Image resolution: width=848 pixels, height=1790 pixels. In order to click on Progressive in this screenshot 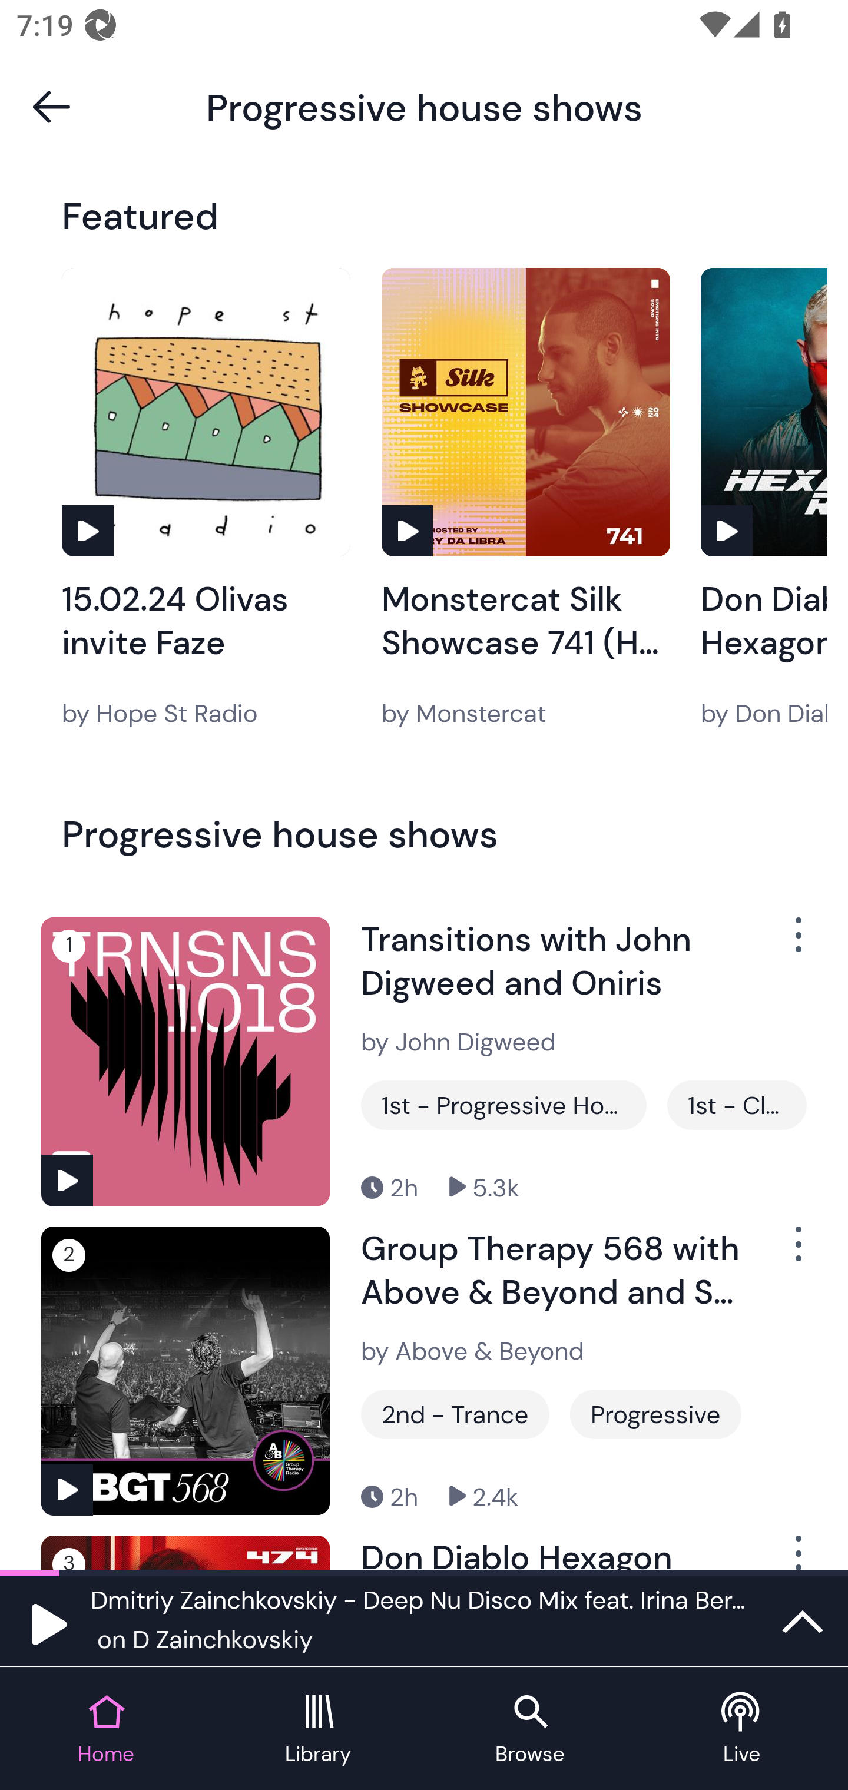, I will do `click(655, 1414)`.